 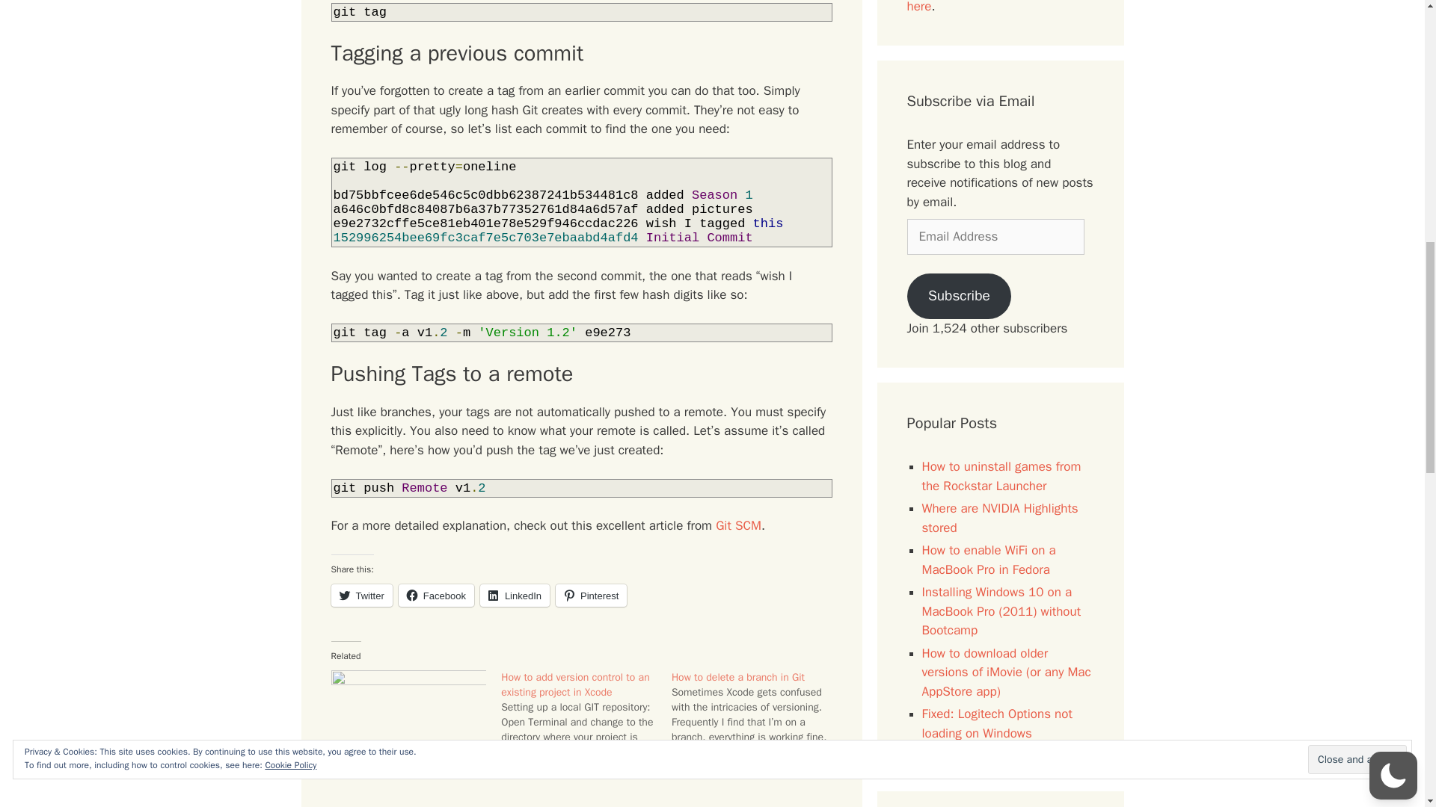 I want to click on Click to share on Facebook, so click(x=436, y=595).